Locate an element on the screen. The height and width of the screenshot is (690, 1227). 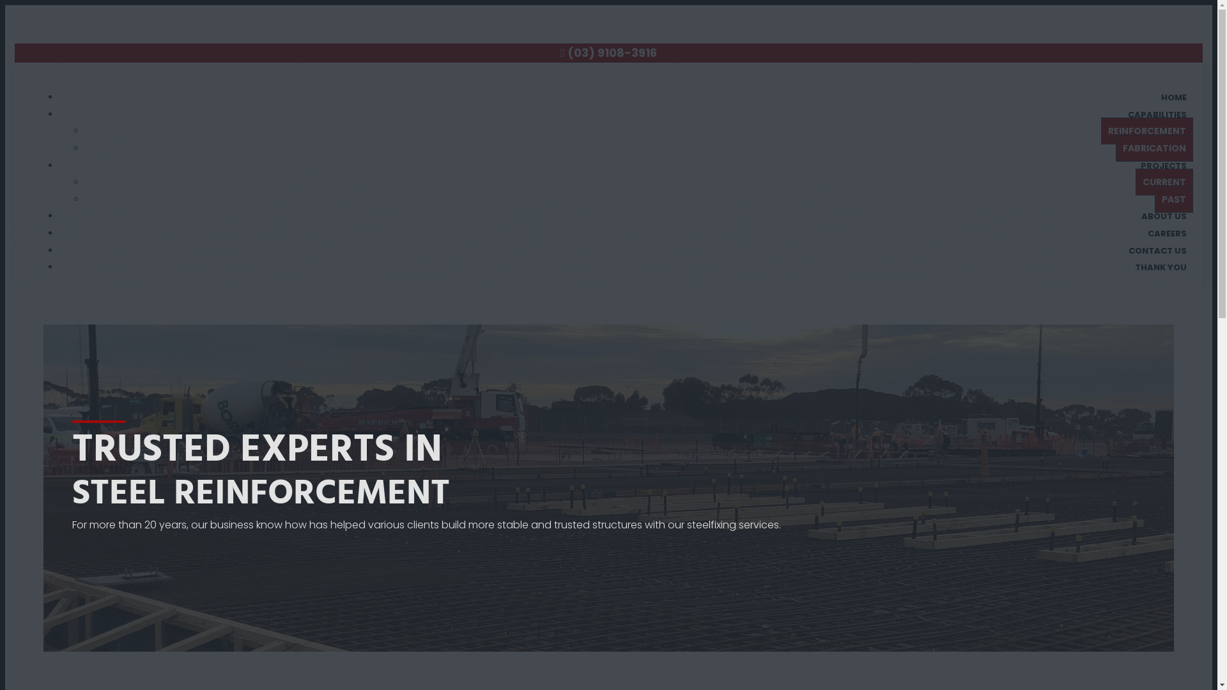
ABOUT US is located at coordinates (1164, 216).